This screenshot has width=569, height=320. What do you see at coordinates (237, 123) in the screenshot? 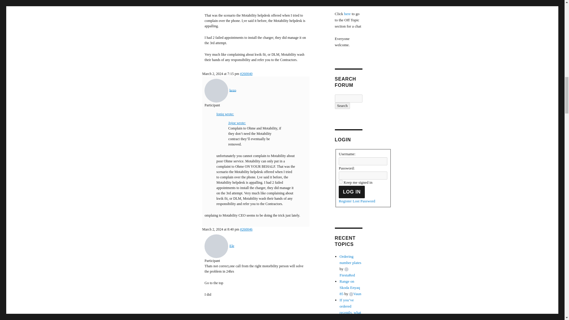
I see `Jojoe wrote:` at bounding box center [237, 123].